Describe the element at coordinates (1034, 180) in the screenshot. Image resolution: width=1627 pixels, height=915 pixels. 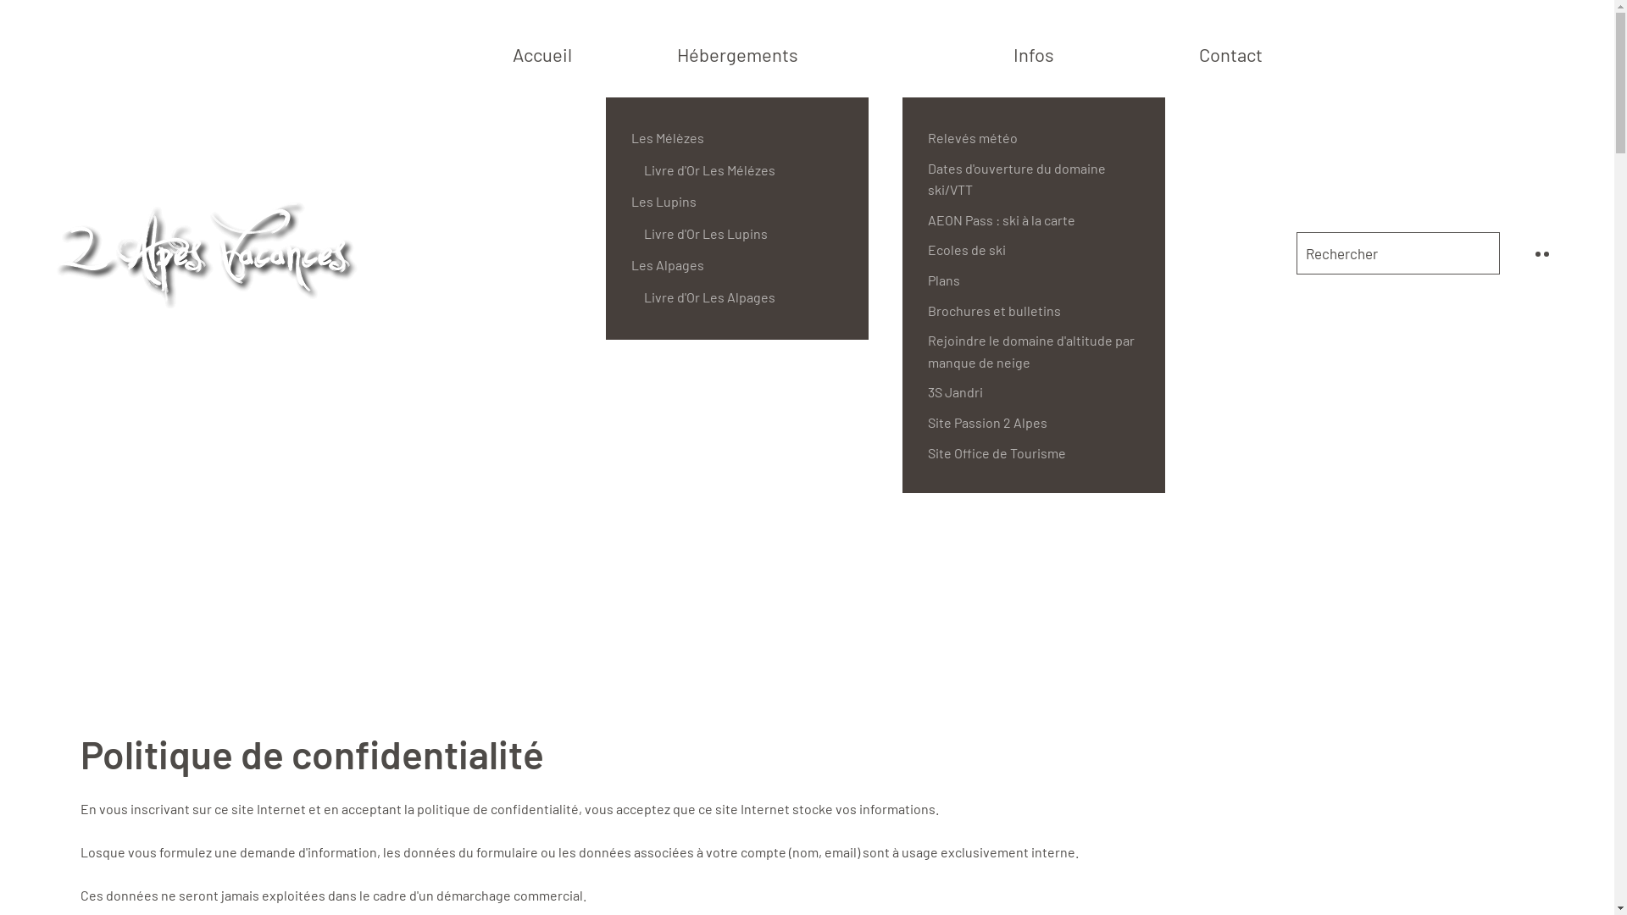
I see `Dates d'ouverture du domaine ski/VTT` at that location.